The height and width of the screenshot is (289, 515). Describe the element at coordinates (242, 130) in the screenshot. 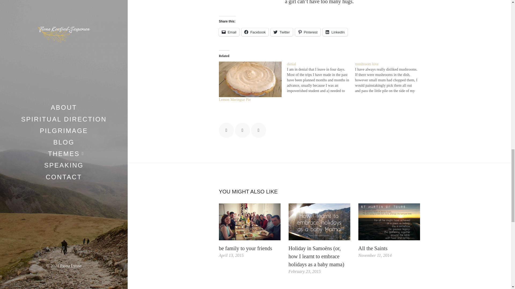

I see `Tweet It` at that location.